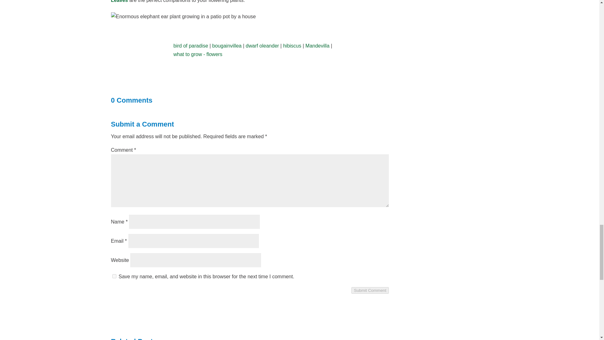 The image size is (604, 340). I want to click on dwarf oleander, so click(262, 46).